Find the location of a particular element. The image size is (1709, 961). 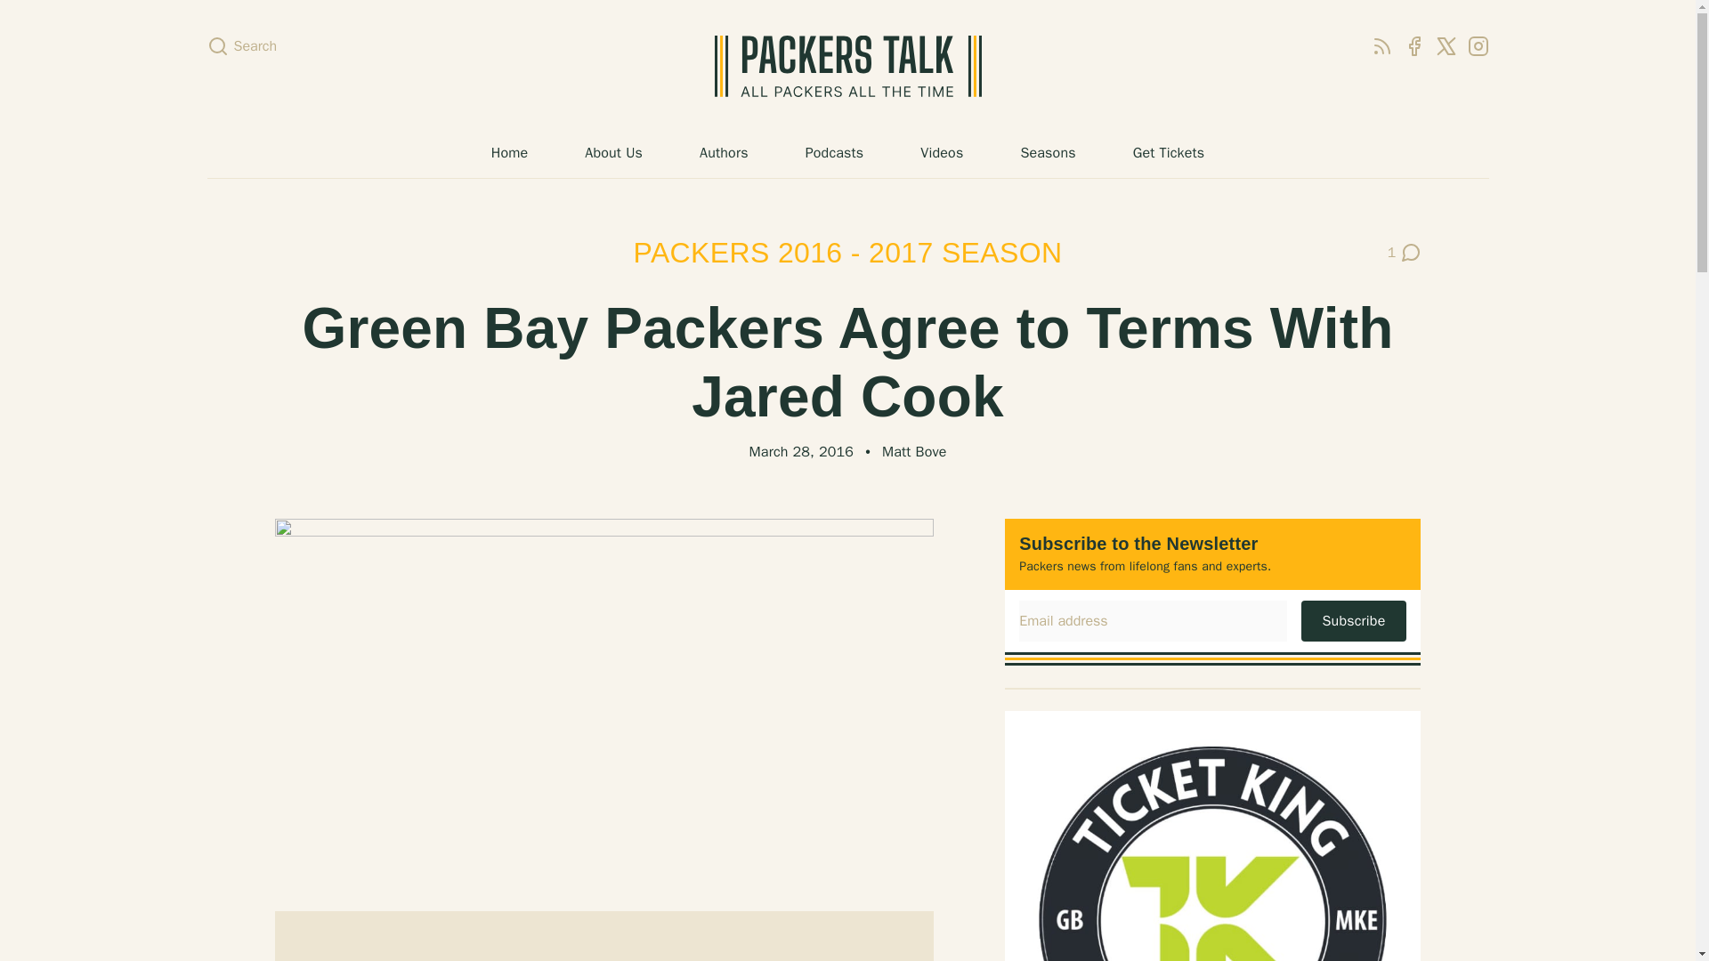

PackersTalk RSS Feed is located at coordinates (1047, 152).